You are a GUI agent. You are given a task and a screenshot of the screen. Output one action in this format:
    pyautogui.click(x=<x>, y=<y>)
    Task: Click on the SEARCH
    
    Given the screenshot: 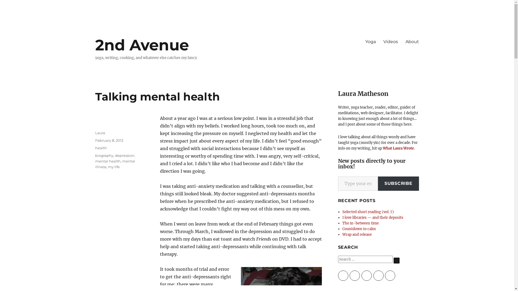 What is the action you would take?
    pyautogui.click(x=396, y=261)
    